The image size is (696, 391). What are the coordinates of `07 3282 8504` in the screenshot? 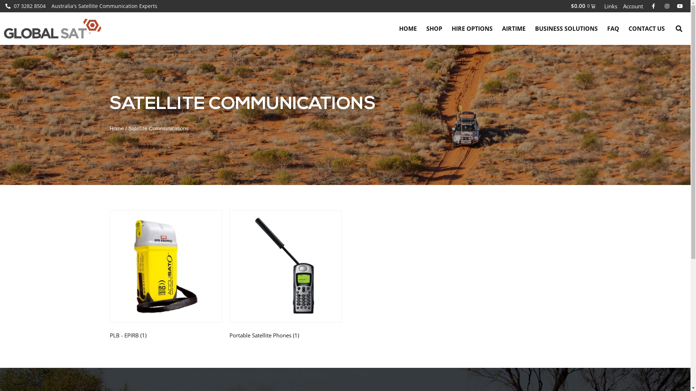 It's located at (25, 6).